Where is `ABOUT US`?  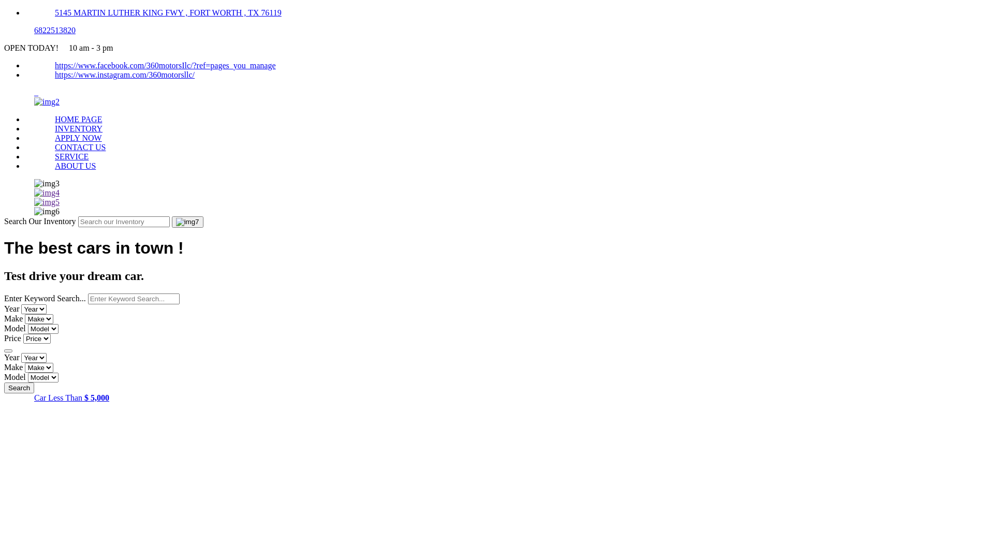 ABOUT US is located at coordinates (76, 166).